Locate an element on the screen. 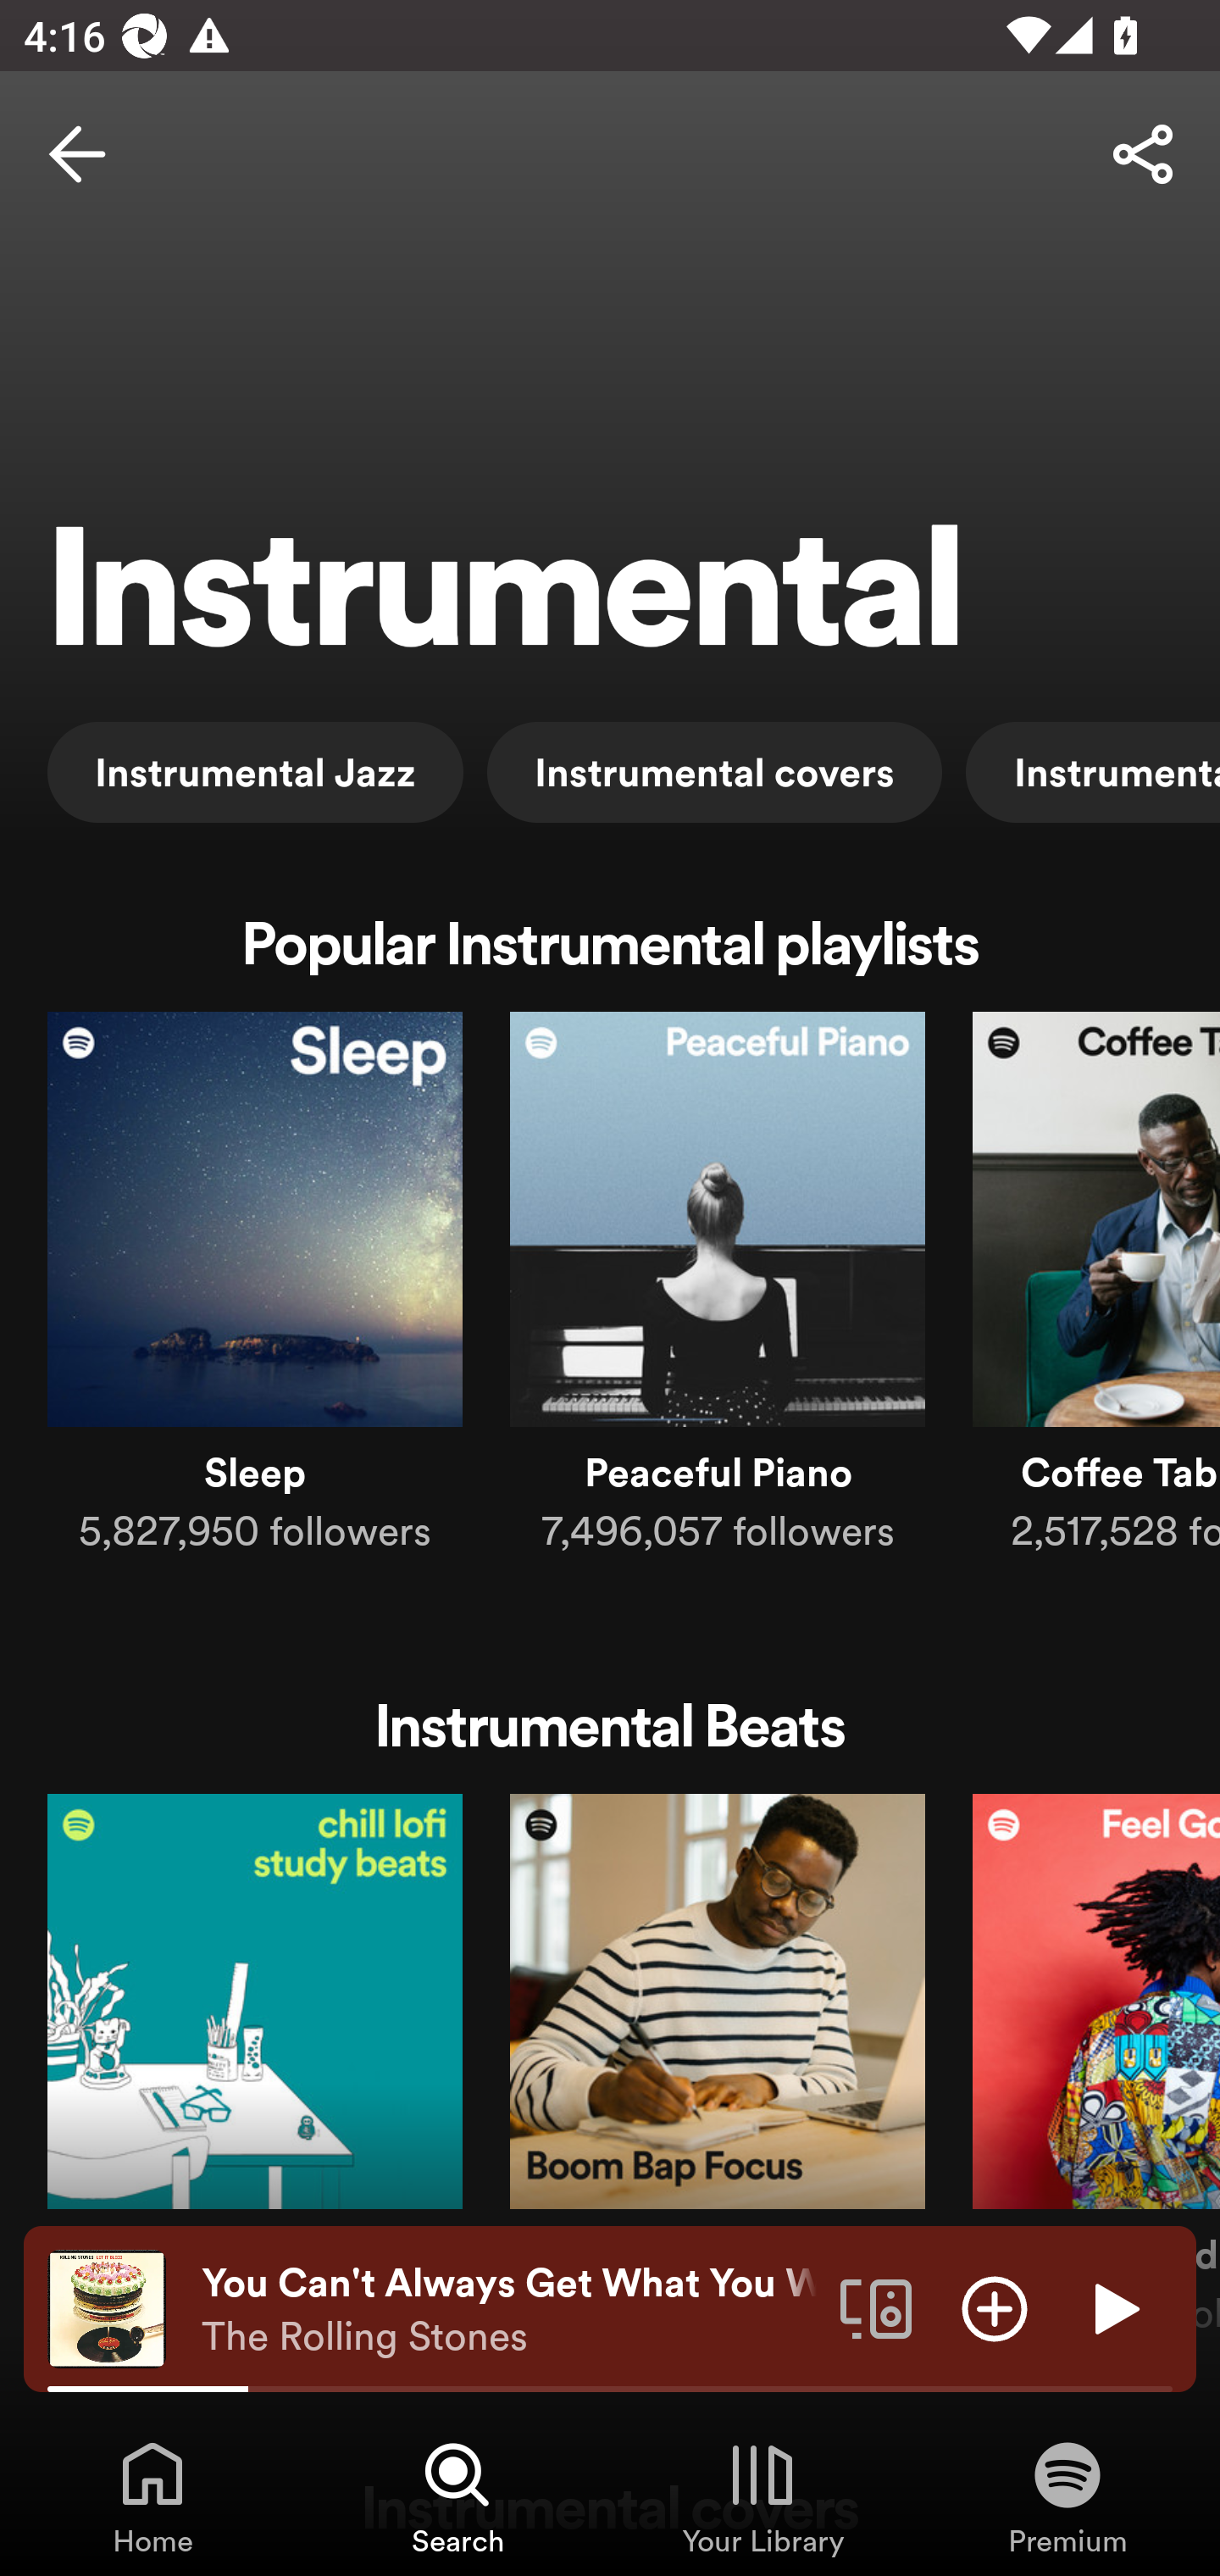 This screenshot has width=1220, height=2576. Home, Tab 1 of 4 Home Home is located at coordinates (152, 2496).